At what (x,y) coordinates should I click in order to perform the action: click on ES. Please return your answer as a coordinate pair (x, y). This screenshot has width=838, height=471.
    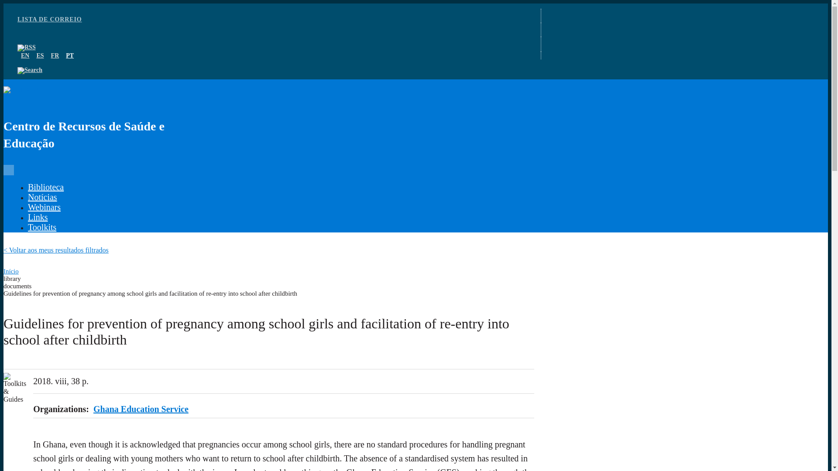
    Looking at the image, I should click on (39, 55).